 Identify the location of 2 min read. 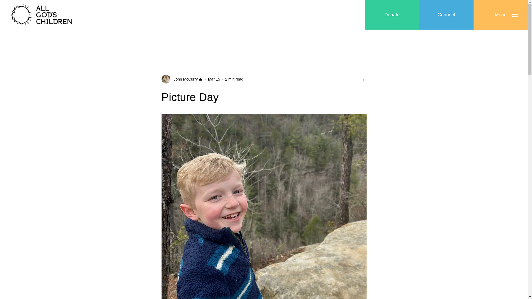
(234, 79).